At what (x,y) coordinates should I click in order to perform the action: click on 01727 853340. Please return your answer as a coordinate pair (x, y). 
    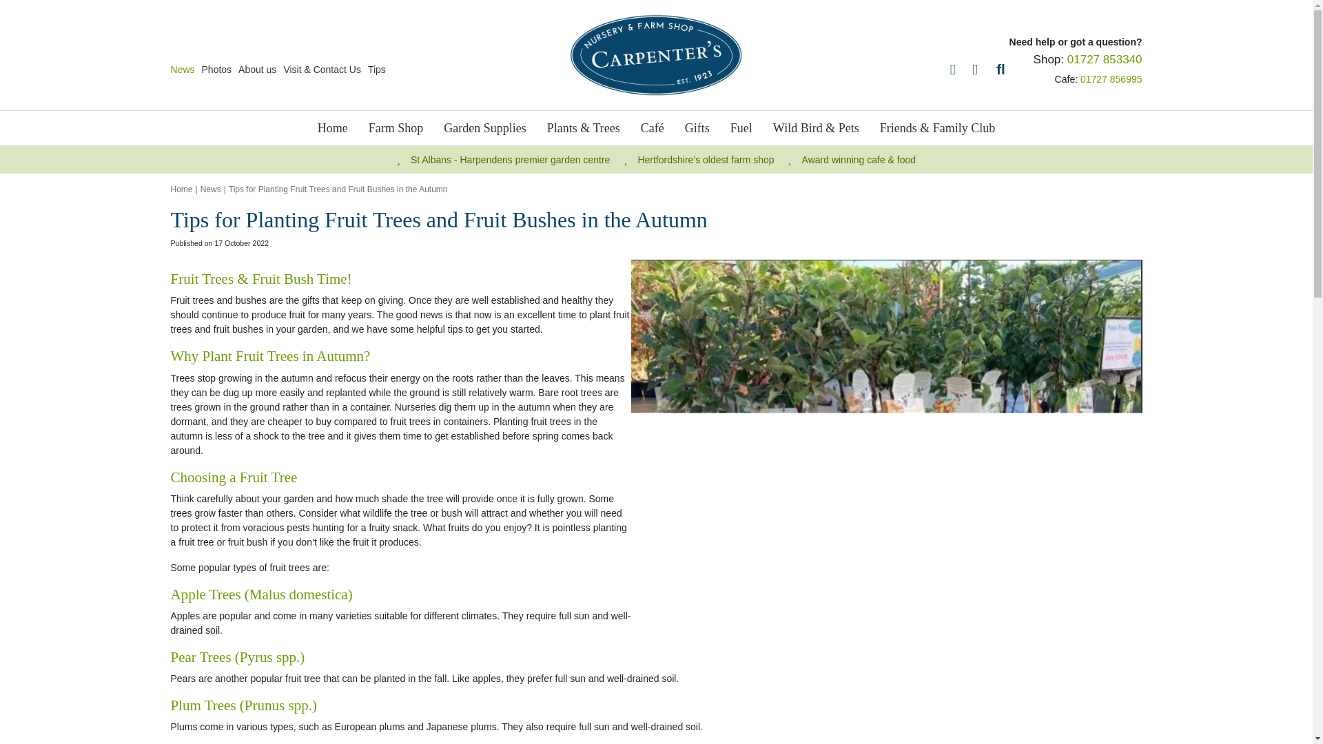
    Looking at the image, I should click on (1105, 59).